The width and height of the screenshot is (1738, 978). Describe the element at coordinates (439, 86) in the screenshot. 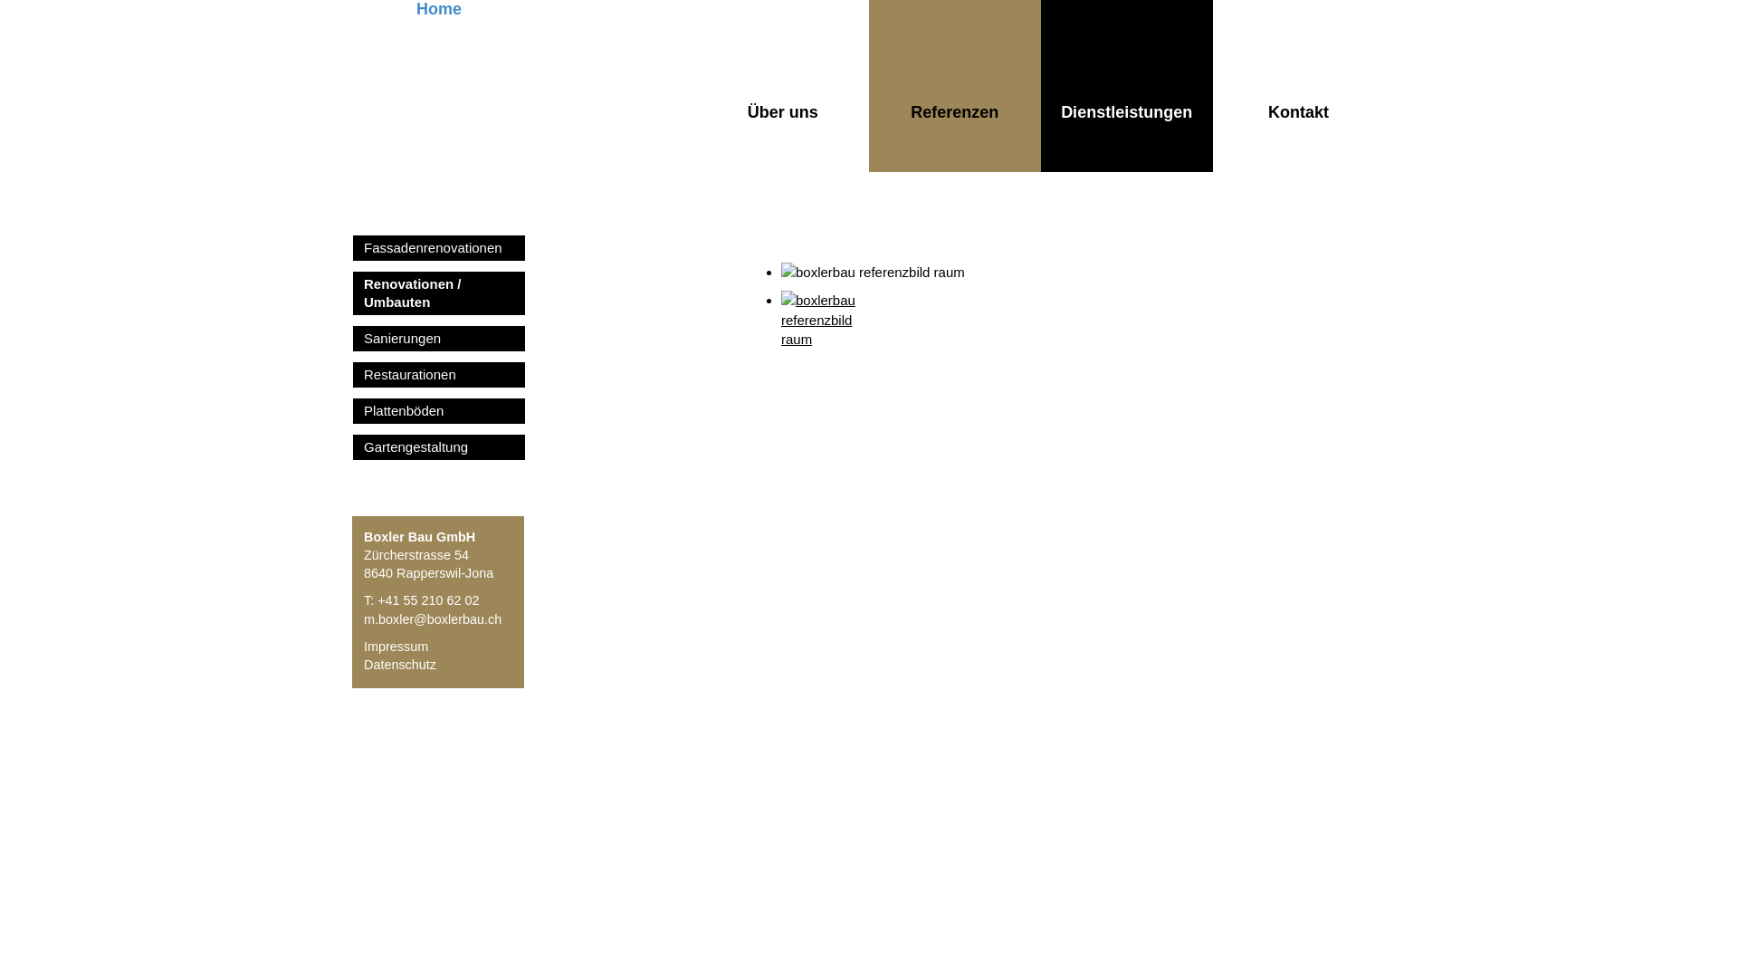

I see `Home` at that location.